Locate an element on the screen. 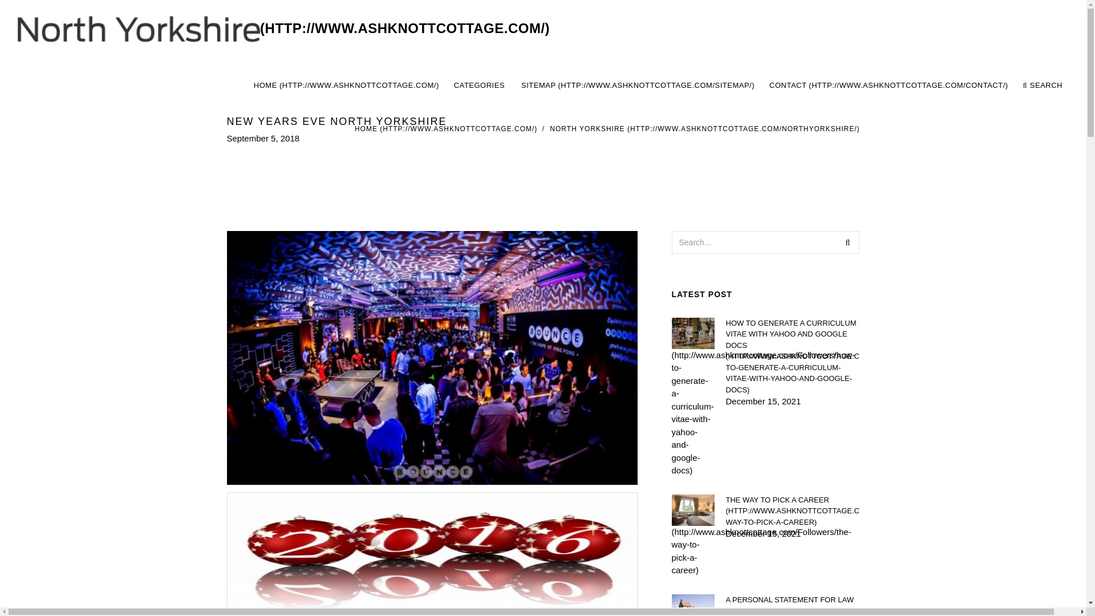 The image size is (1095, 616). Search is located at coordinates (847, 241).